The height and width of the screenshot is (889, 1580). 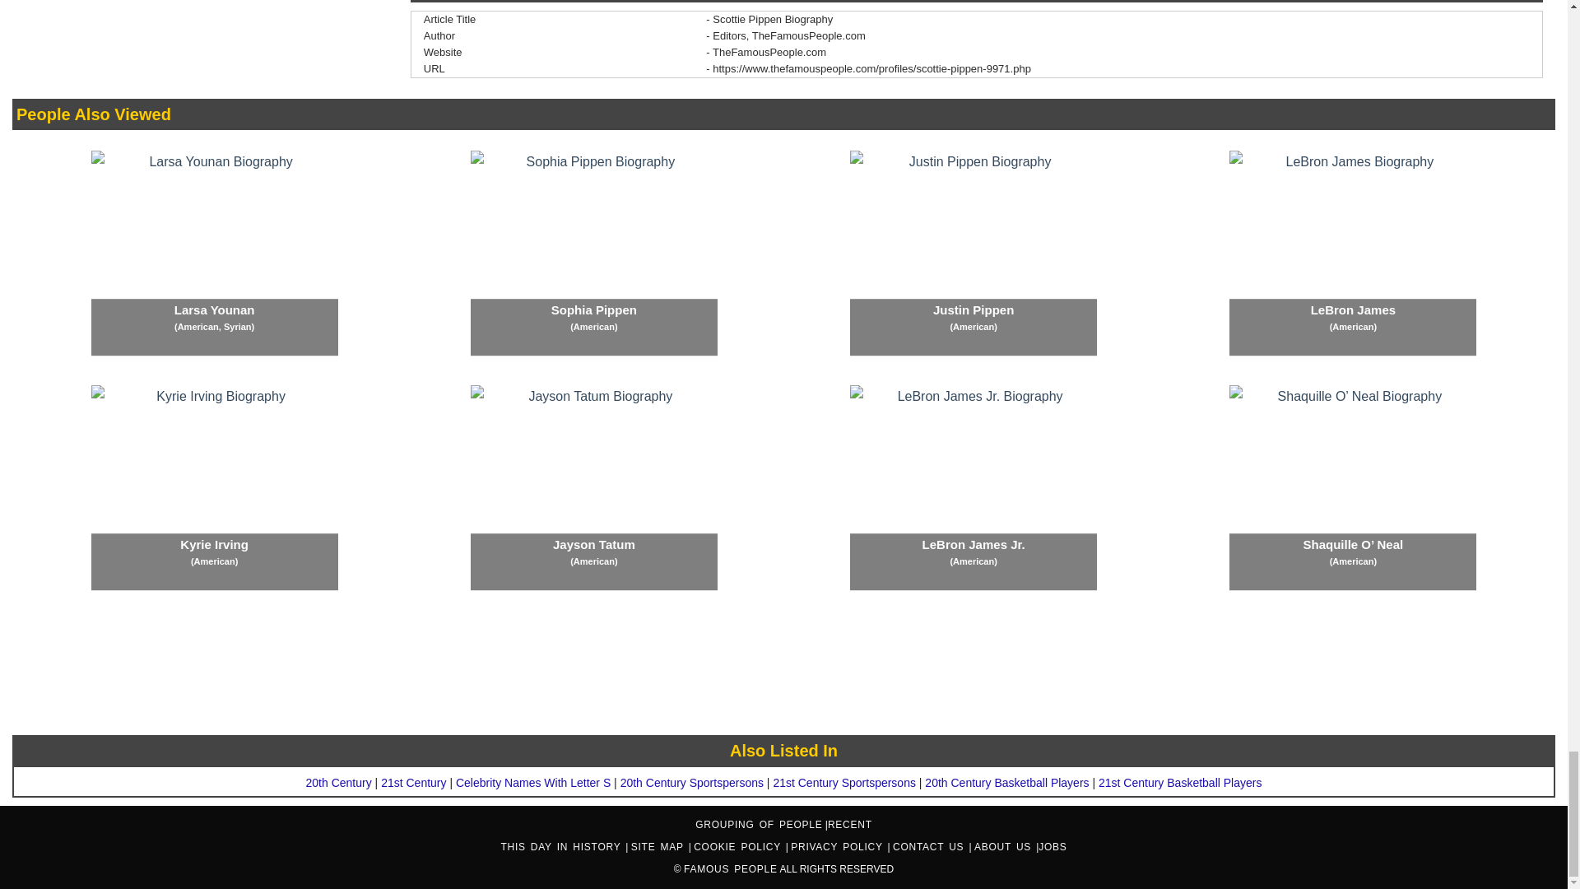 I want to click on LeBron James Jr., so click(x=973, y=487).